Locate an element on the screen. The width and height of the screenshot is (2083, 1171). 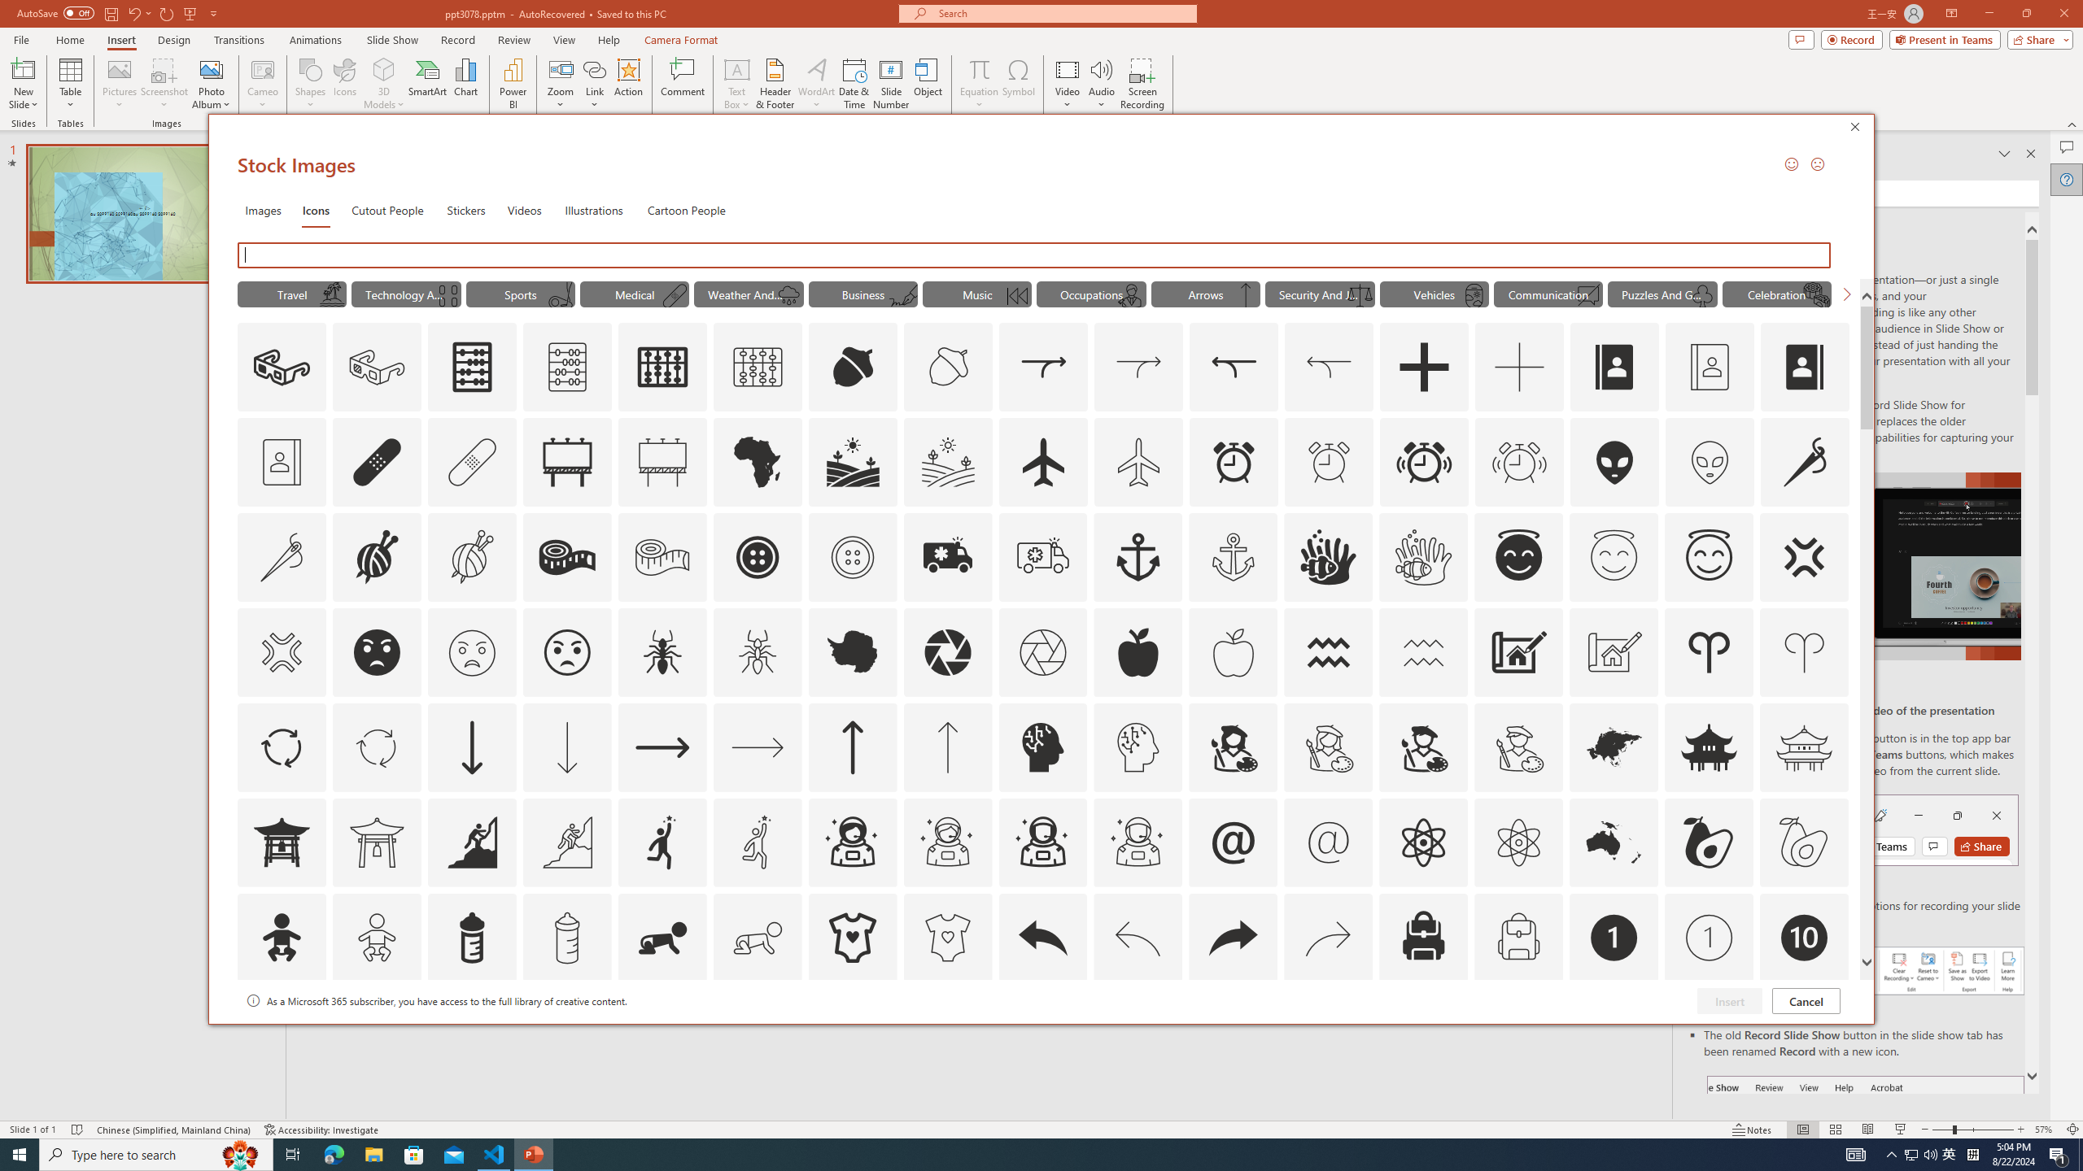
AutomationID: Icons_BabyOnesie_M is located at coordinates (947, 938).